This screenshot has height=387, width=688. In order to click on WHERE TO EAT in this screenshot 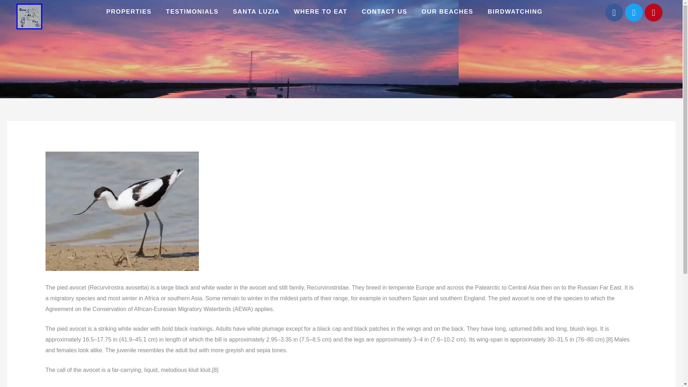, I will do `click(320, 11)`.